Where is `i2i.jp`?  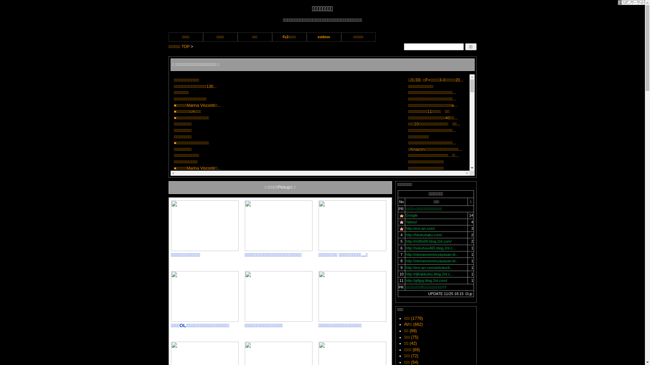 i2i.jp is located at coordinates (469, 294).